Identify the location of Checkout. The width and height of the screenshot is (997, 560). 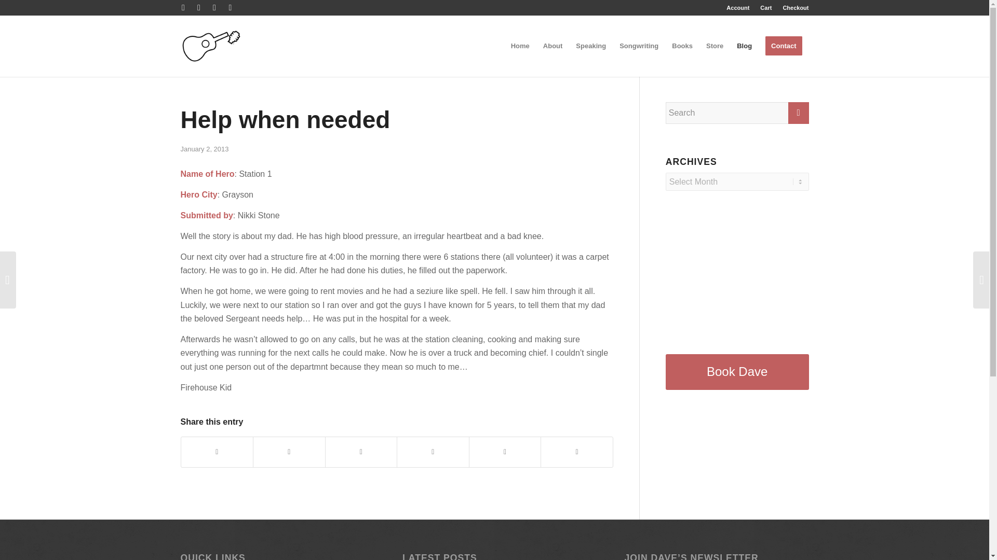
(796, 8).